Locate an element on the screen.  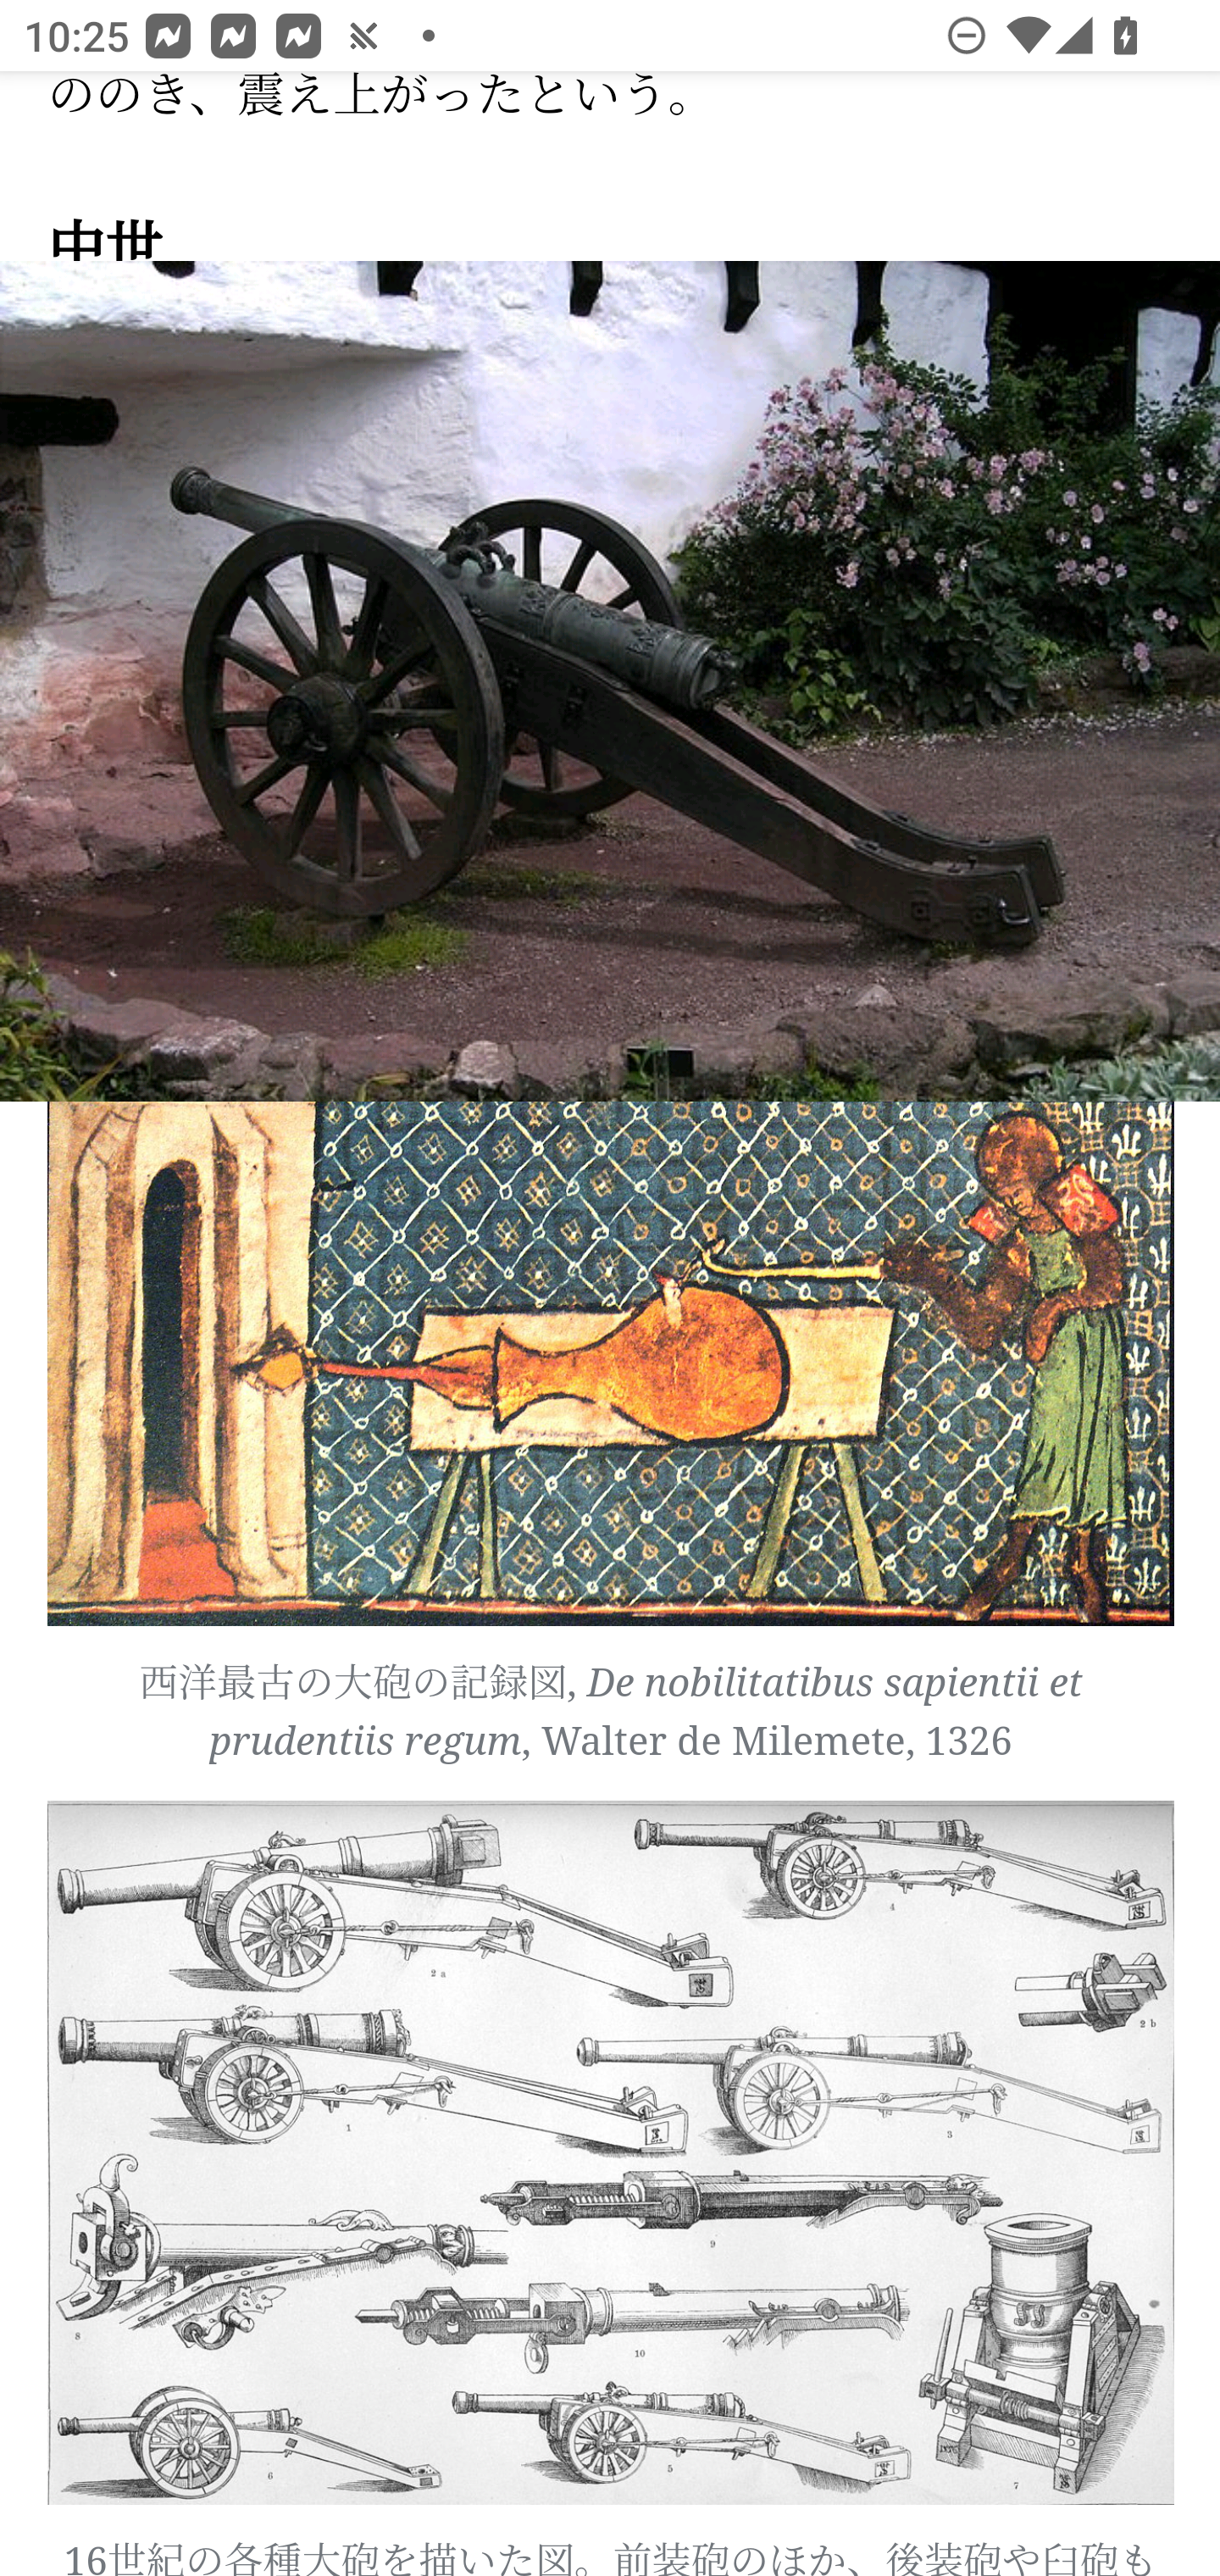
1280px-16th_Century_Artillerie is located at coordinates (612, 2154).